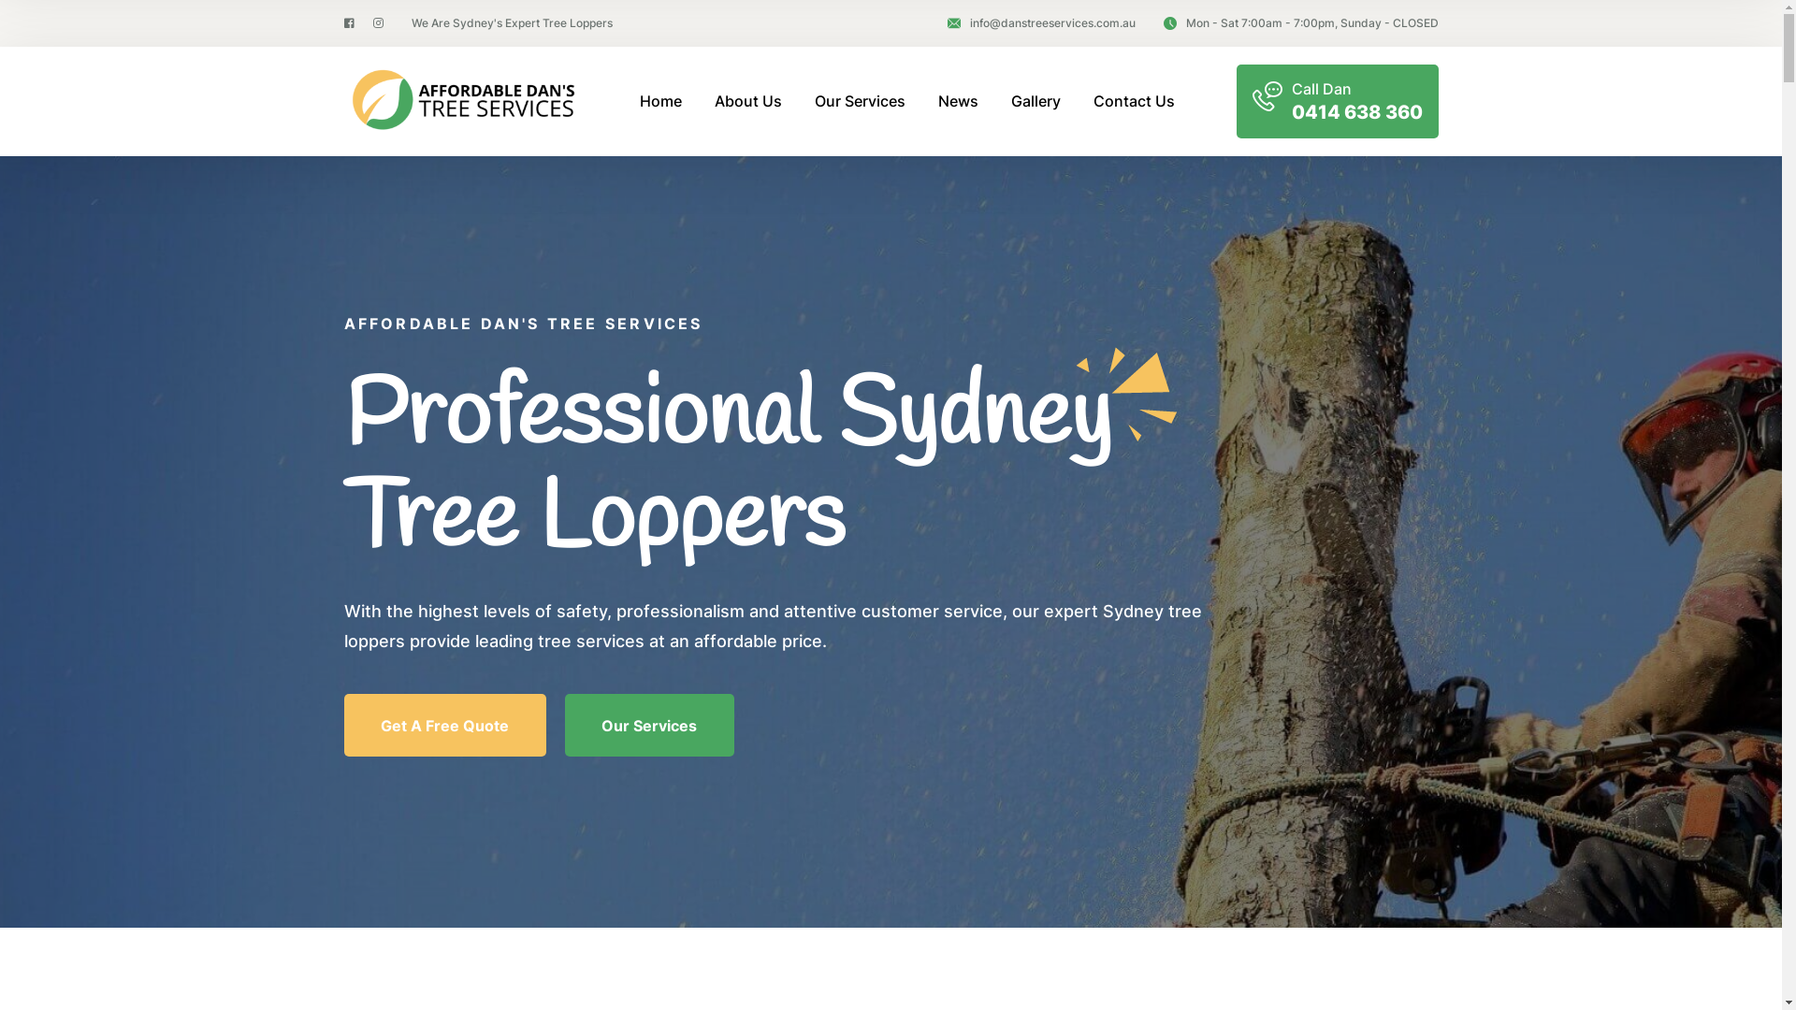 The height and width of the screenshot is (1010, 1796). What do you see at coordinates (445, 726) in the screenshot?
I see `Get A Free Quote` at bounding box center [445, 726].